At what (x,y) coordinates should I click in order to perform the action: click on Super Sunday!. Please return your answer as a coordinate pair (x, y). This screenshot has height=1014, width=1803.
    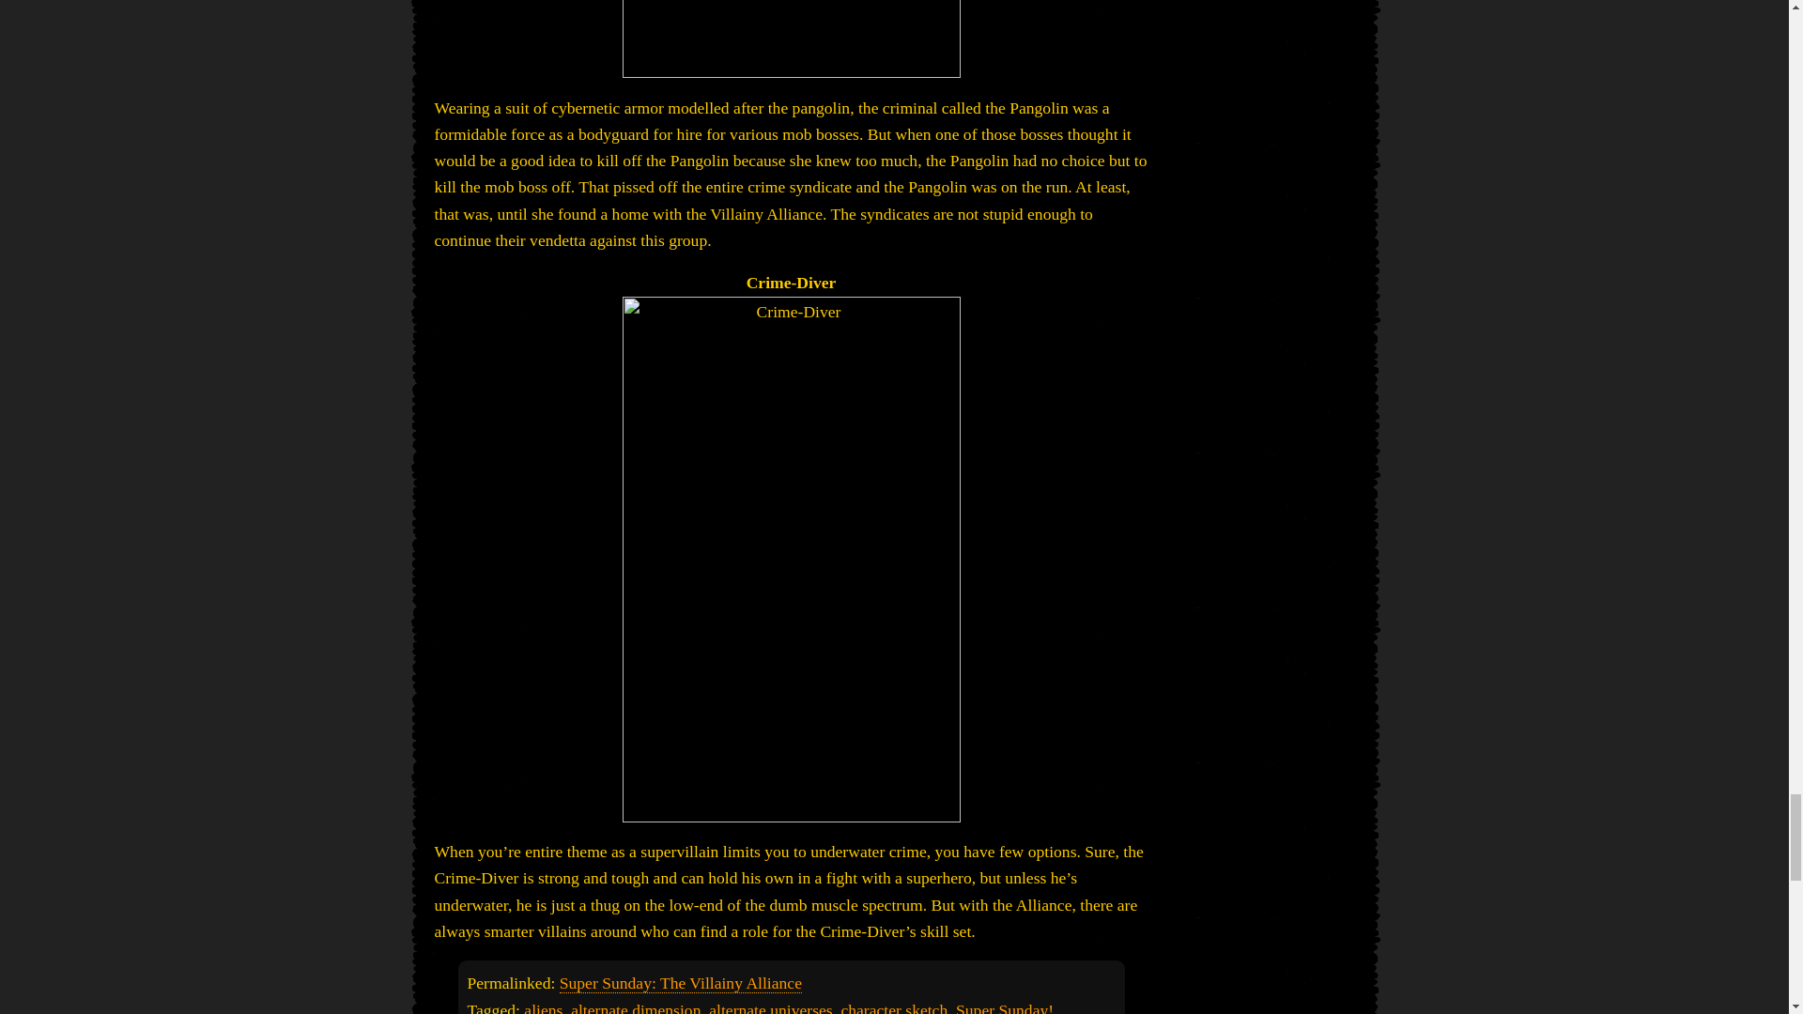
    Looking at the image, I should click on (1004, 1006).